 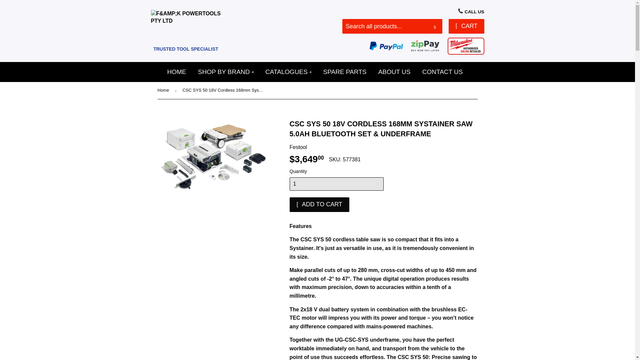 I want to click on HOME, so click(x=176, y=72).